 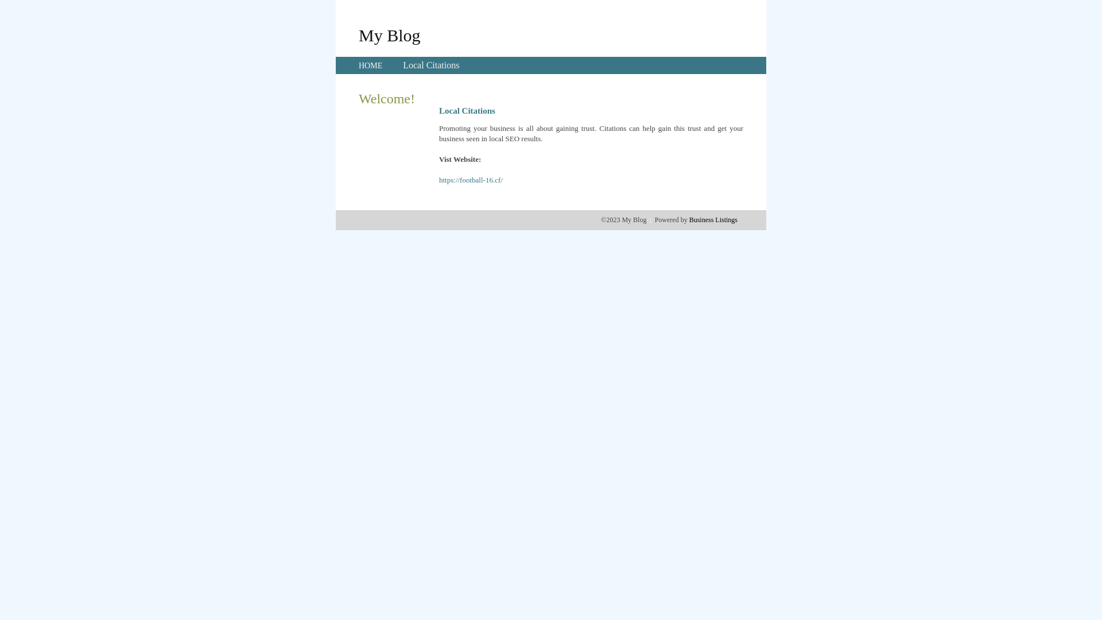 What do you see at coordinates (371, 65) in the screenshot?
I see `HOME` at bounding box center [371, 65].